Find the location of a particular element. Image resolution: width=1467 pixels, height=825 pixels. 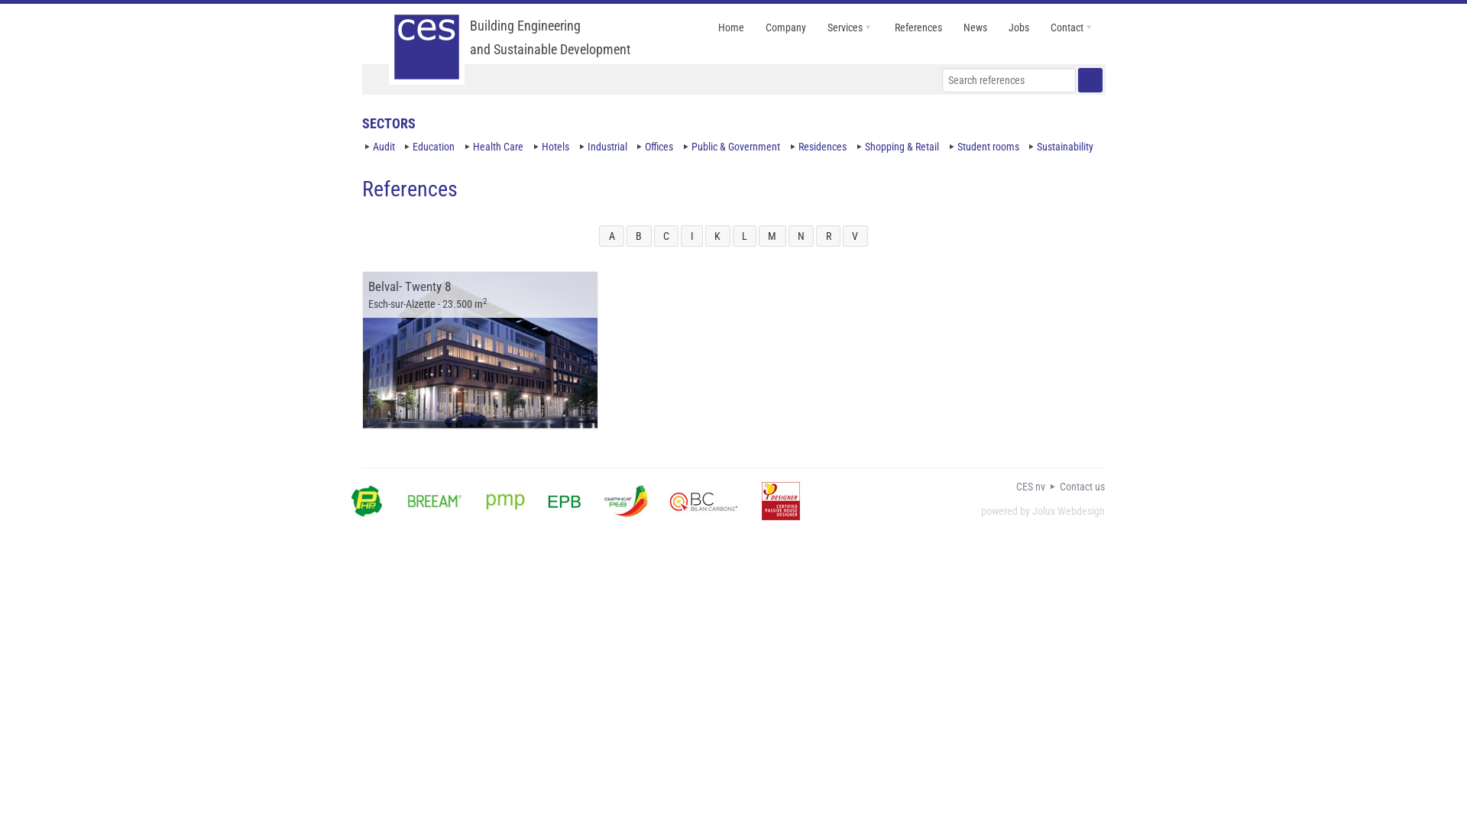

K is located at coordinates (718, 237).